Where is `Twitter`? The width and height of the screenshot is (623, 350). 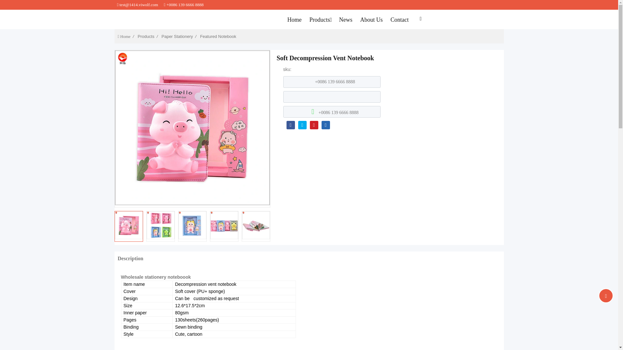
Twitter is located at coordinates (302, 124).